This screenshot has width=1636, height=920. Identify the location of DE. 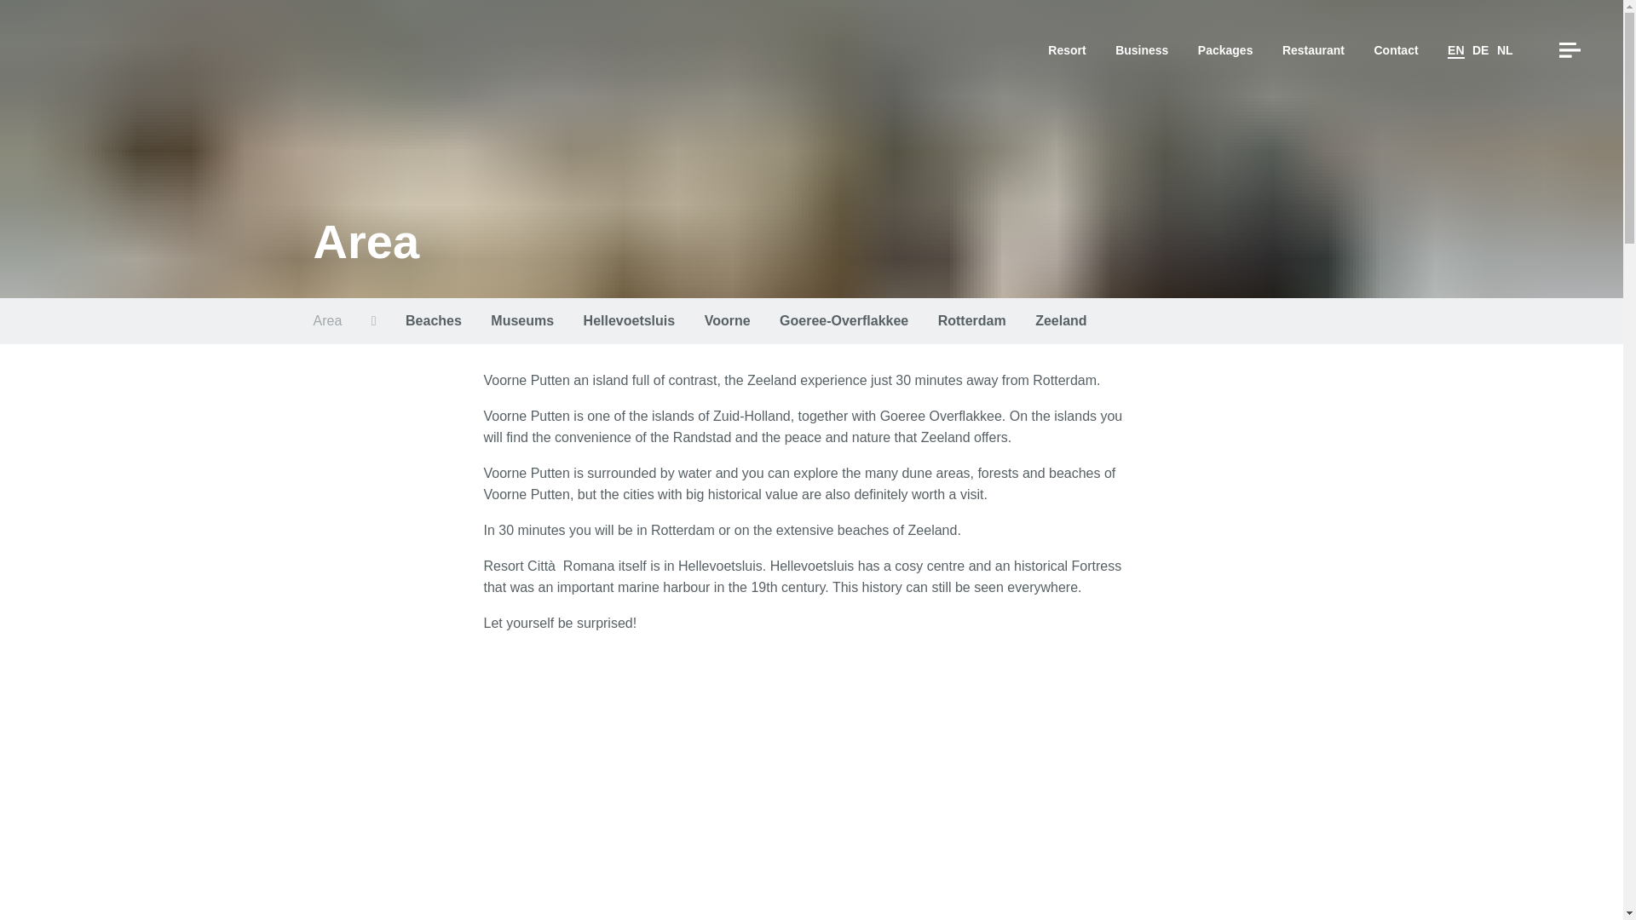
(1481, 49).